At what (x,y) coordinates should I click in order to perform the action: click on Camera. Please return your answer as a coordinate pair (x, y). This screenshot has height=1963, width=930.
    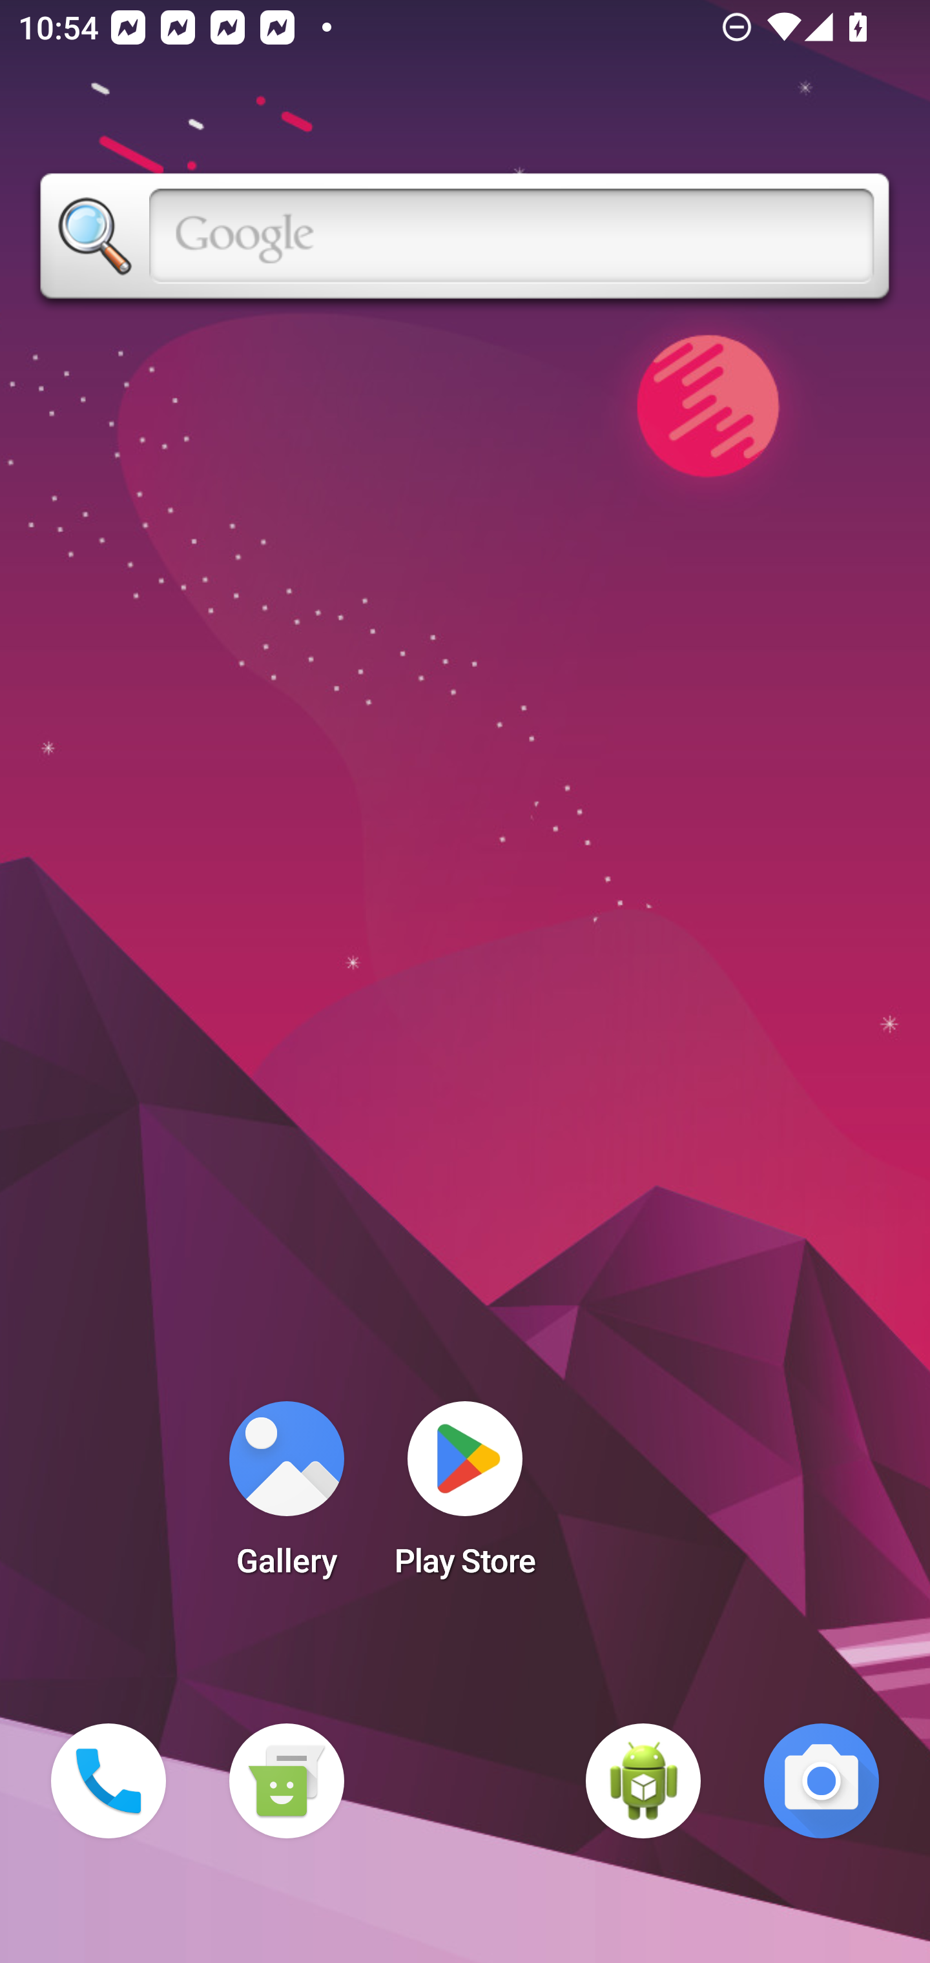
    Looking at the image, I should click on (821, 1781).